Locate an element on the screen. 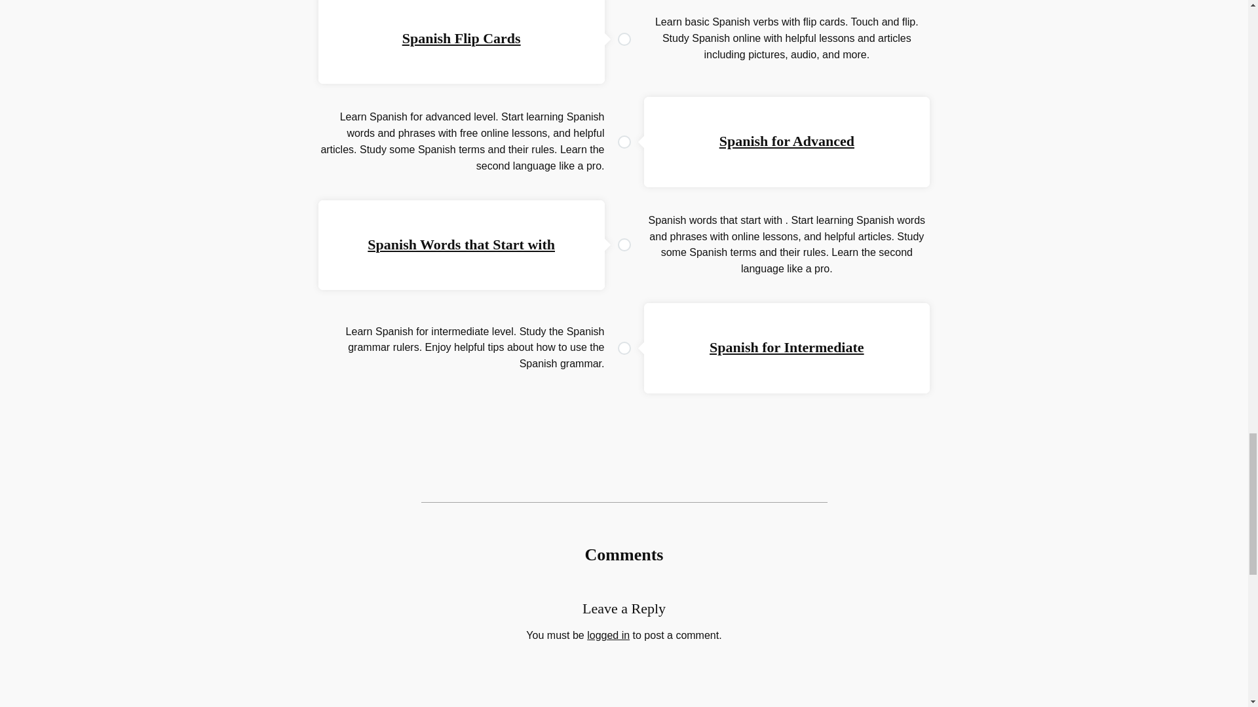  logged in is located at coordinates (608, 635).